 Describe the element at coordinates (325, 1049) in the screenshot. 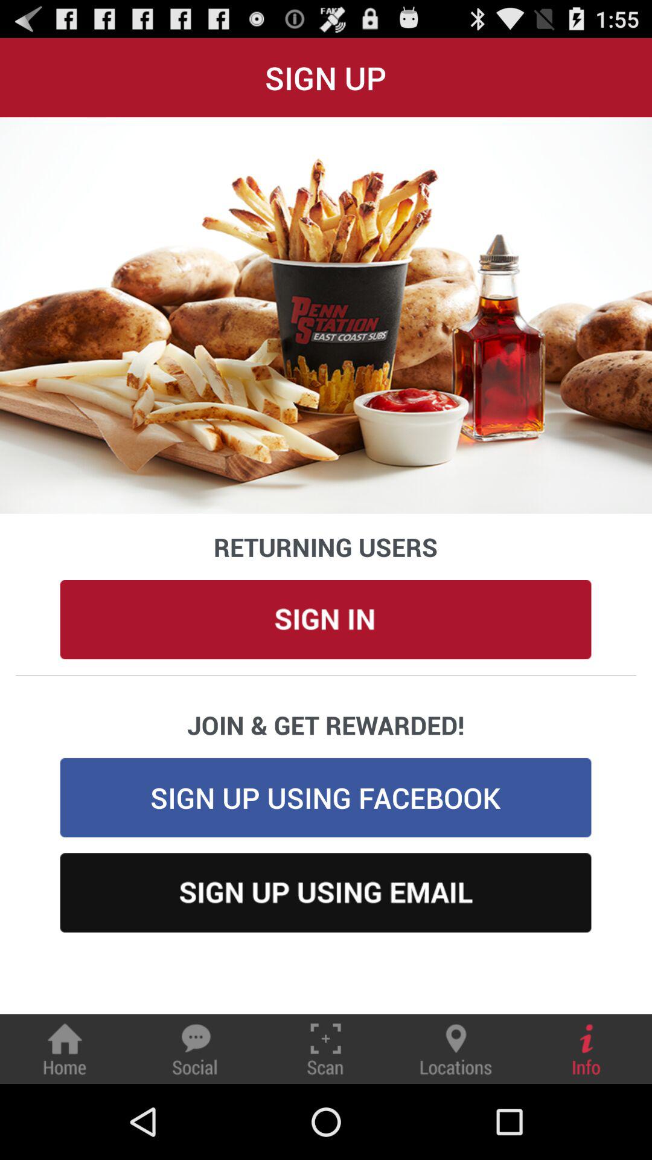

I see `click on the scan button along with image` at that location.